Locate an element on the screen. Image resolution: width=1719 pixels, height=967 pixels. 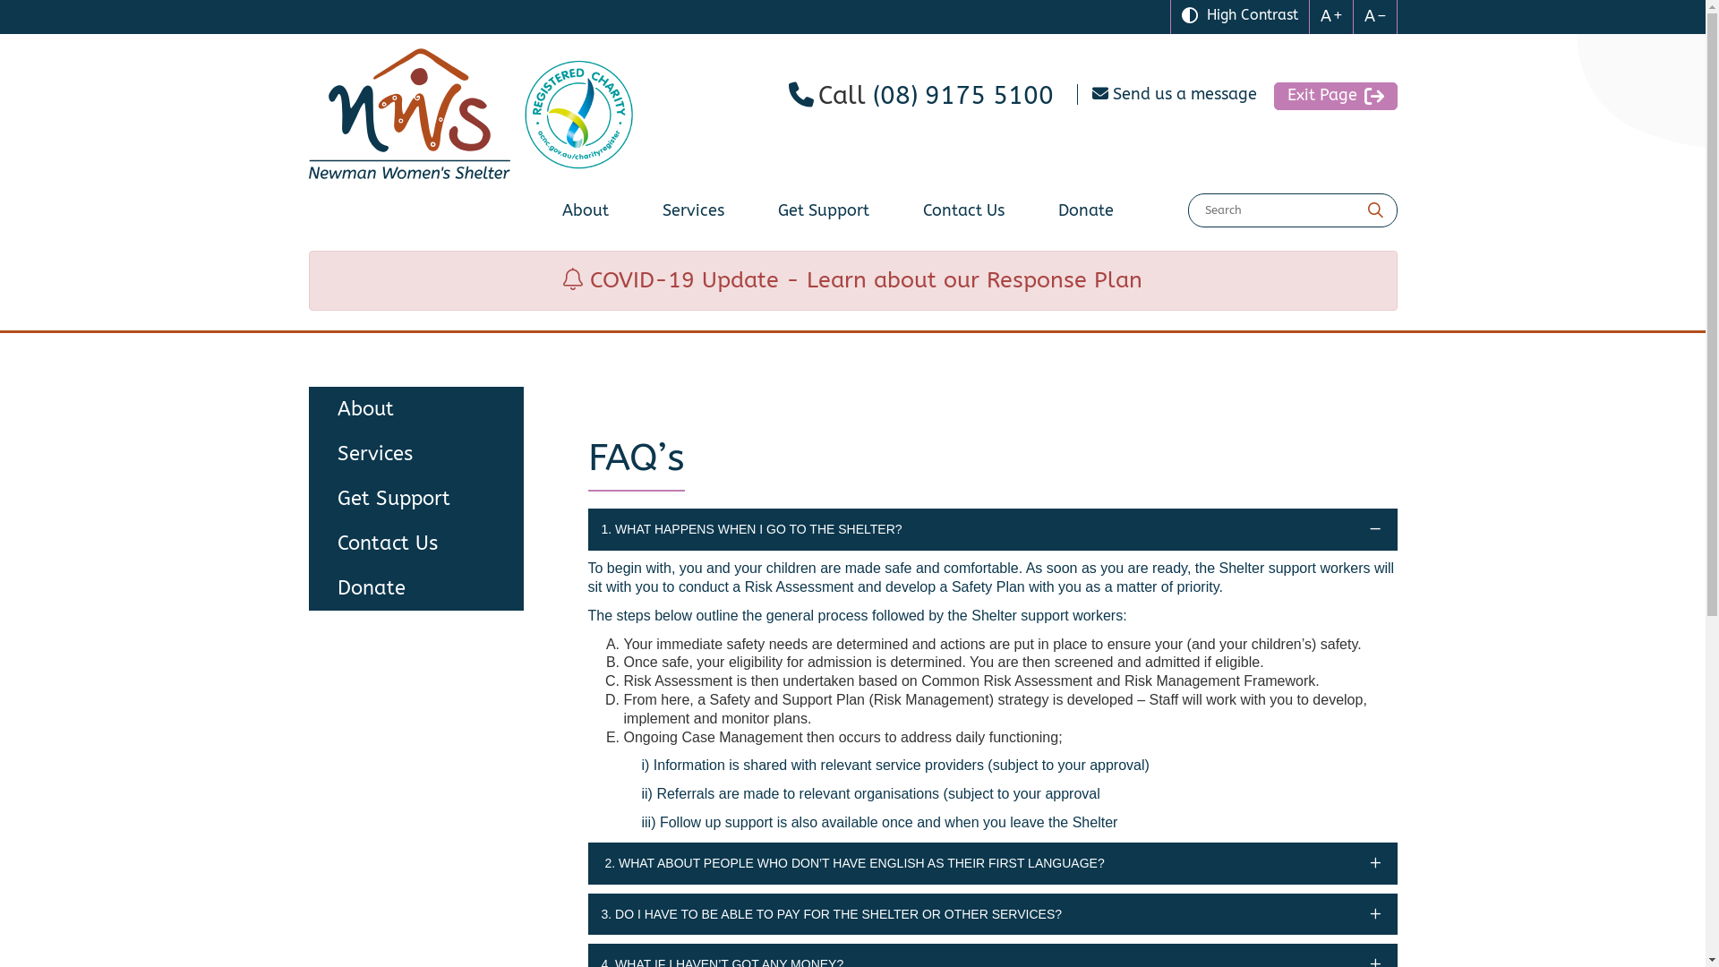
Donate is located at coordinates (415, 588).